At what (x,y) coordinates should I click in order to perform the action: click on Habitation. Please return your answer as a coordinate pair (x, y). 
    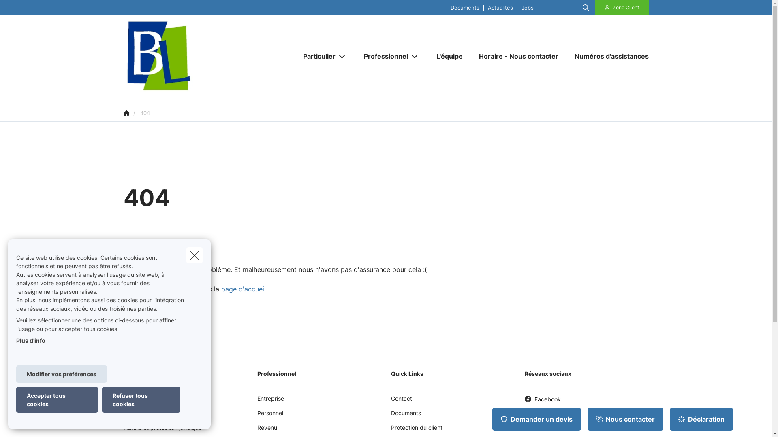
    Looking at the image, I should click on (137, 416).